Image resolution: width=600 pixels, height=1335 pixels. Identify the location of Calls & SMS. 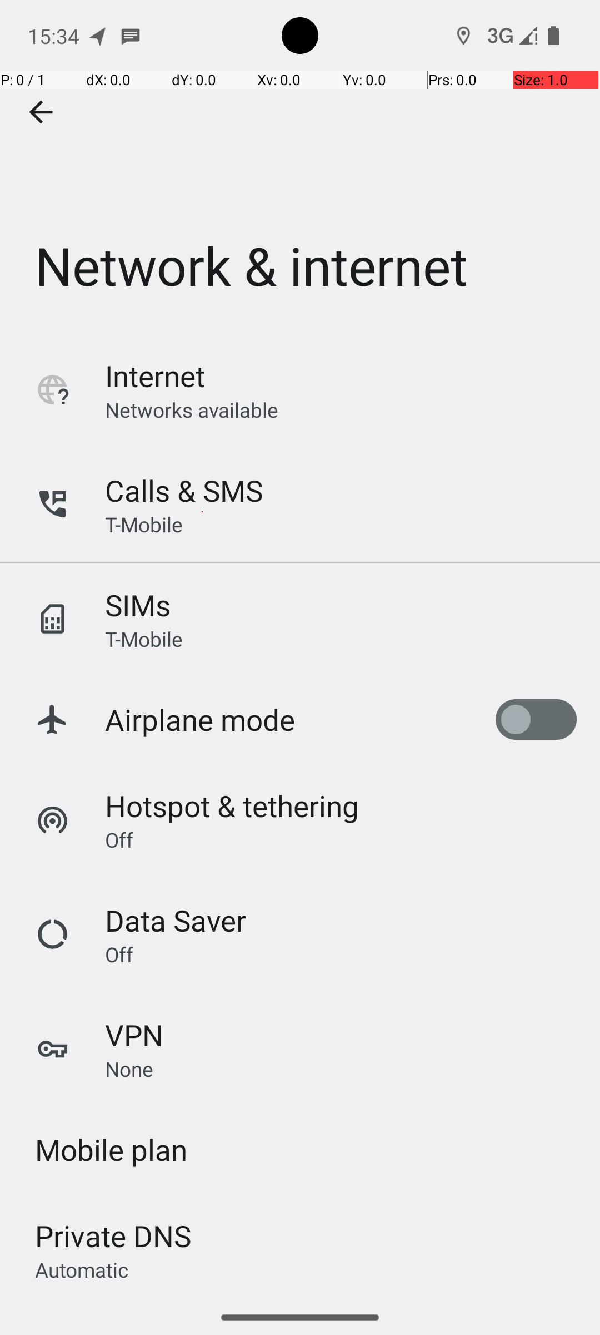
(184, 491).